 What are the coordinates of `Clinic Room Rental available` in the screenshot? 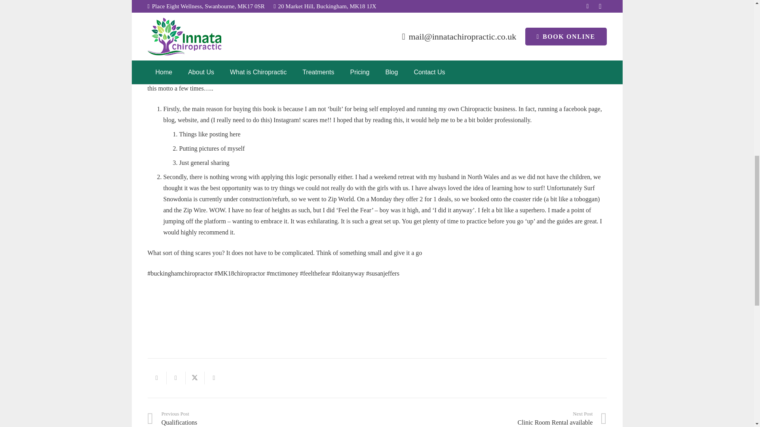 It's located at (176, 378).